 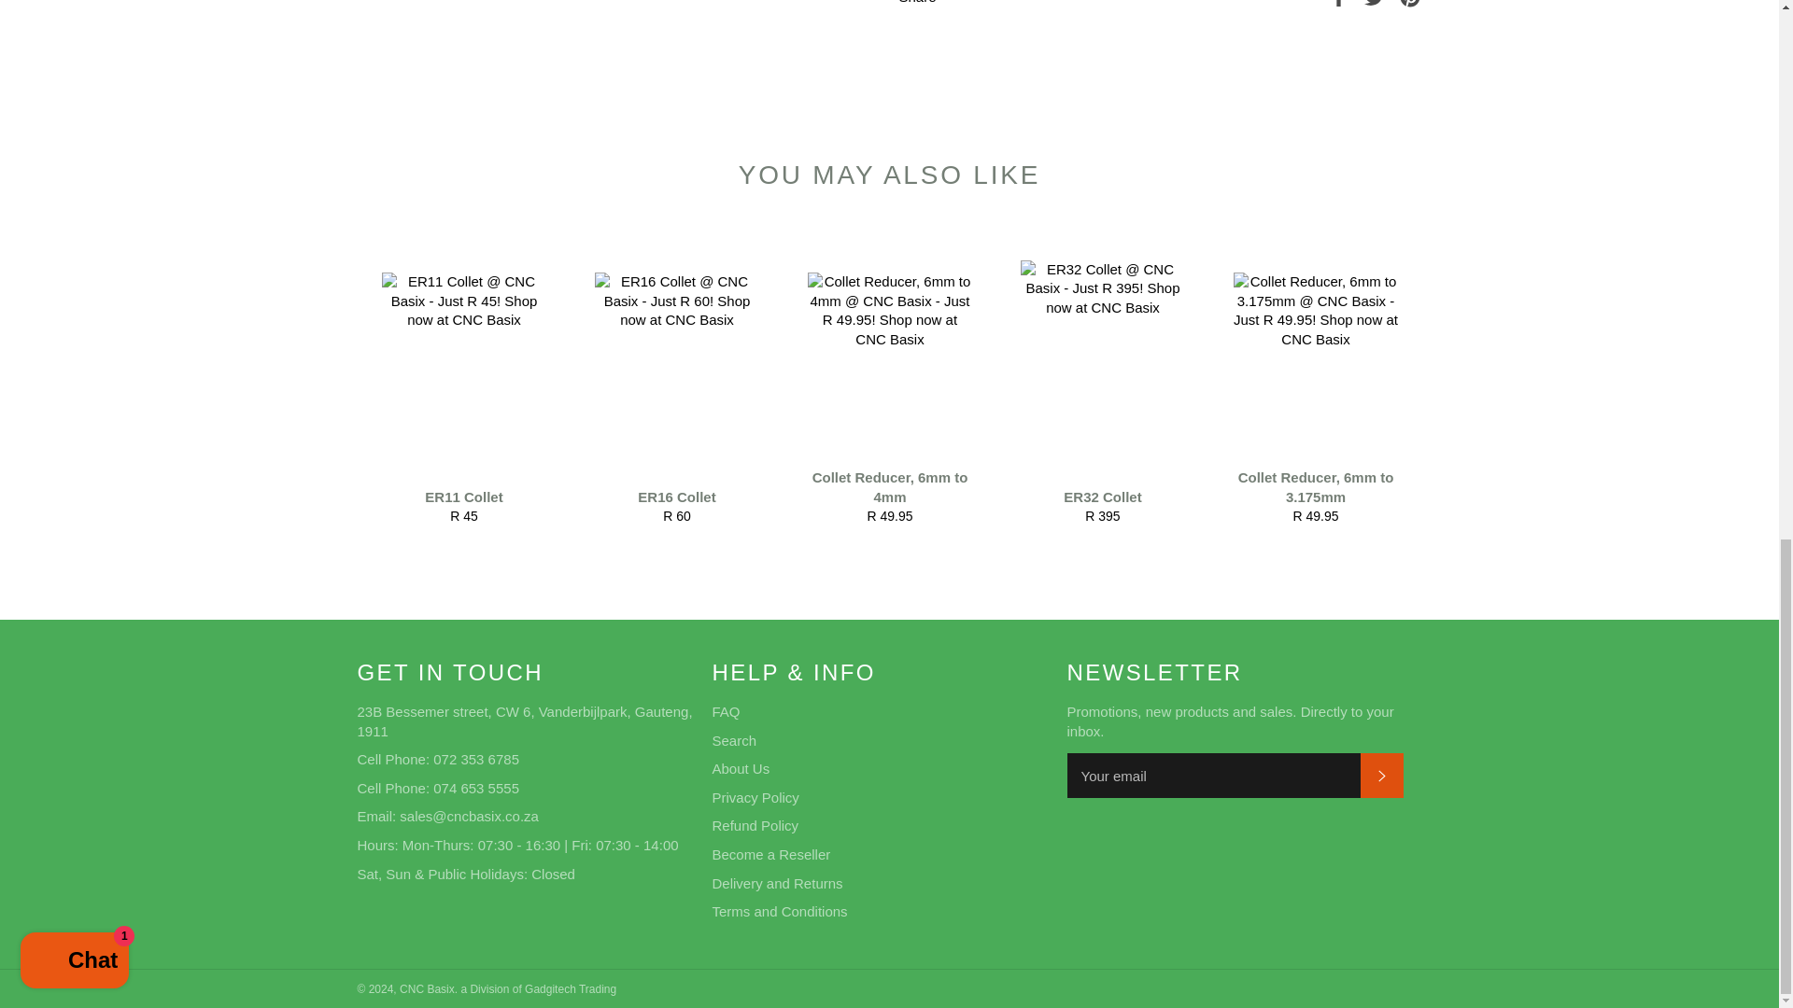 I want to click on Search, so click(x=755, y=825).